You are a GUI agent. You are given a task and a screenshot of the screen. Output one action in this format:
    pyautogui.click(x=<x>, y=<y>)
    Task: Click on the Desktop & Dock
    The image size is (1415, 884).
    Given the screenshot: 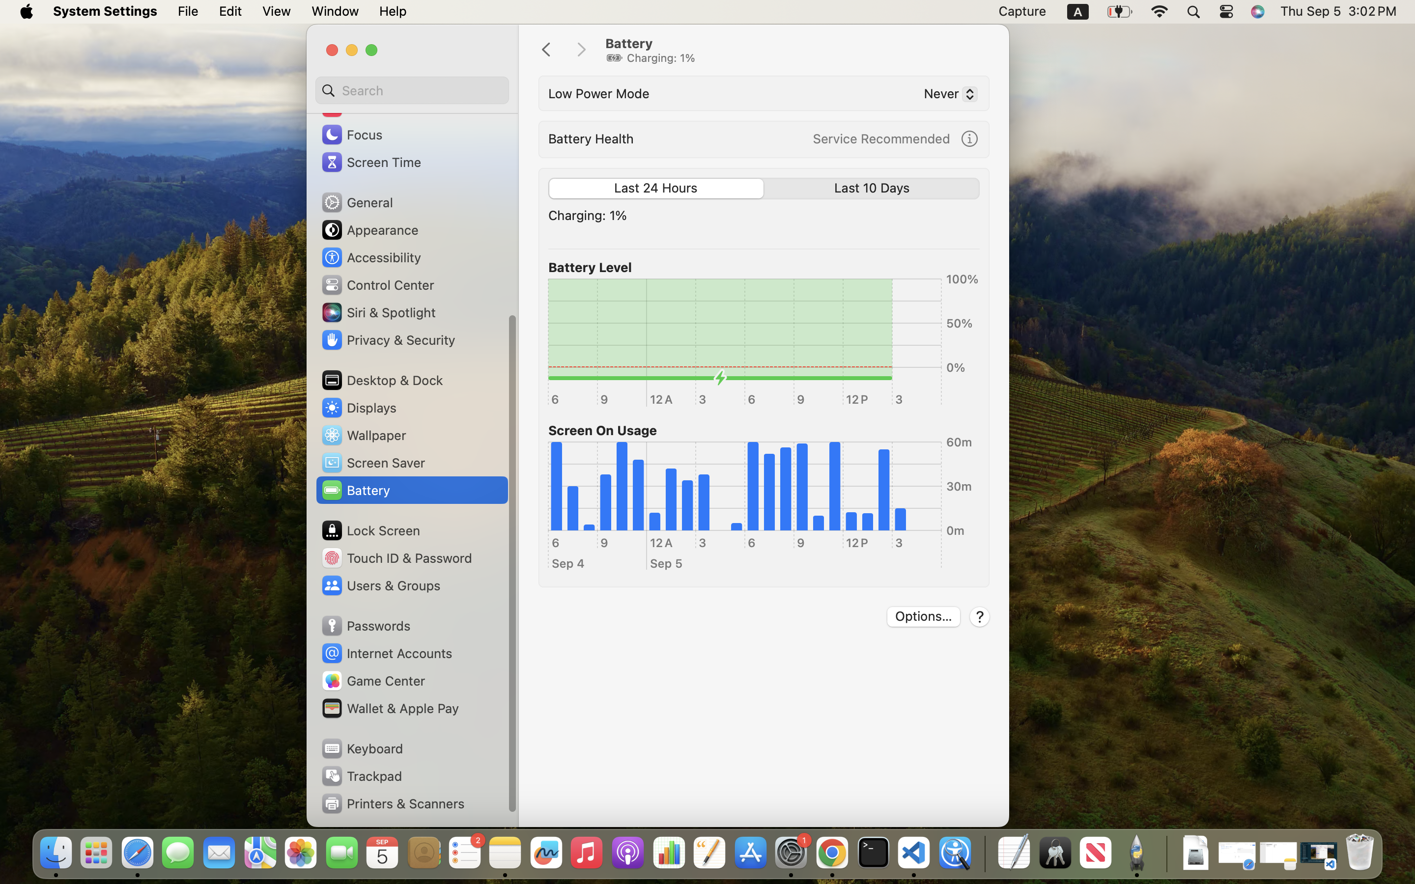 What is the action you would take?
    pyautogui.click(x=382, y=380)
    